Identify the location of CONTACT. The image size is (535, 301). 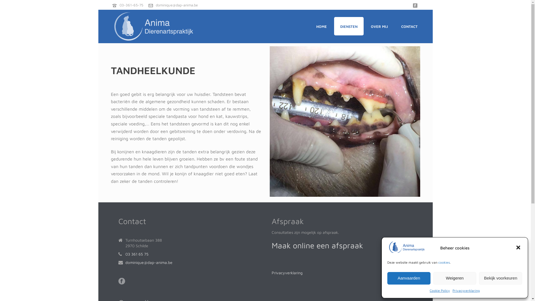
(410, 26).